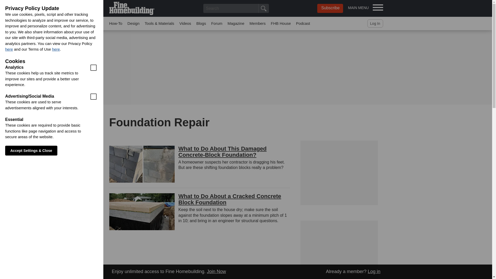 Image resolution: width=496 pixels, height=279 pixels. Describe the element at coordinates (330, 8) in the screenshot. I see `Subscribe` at that location.